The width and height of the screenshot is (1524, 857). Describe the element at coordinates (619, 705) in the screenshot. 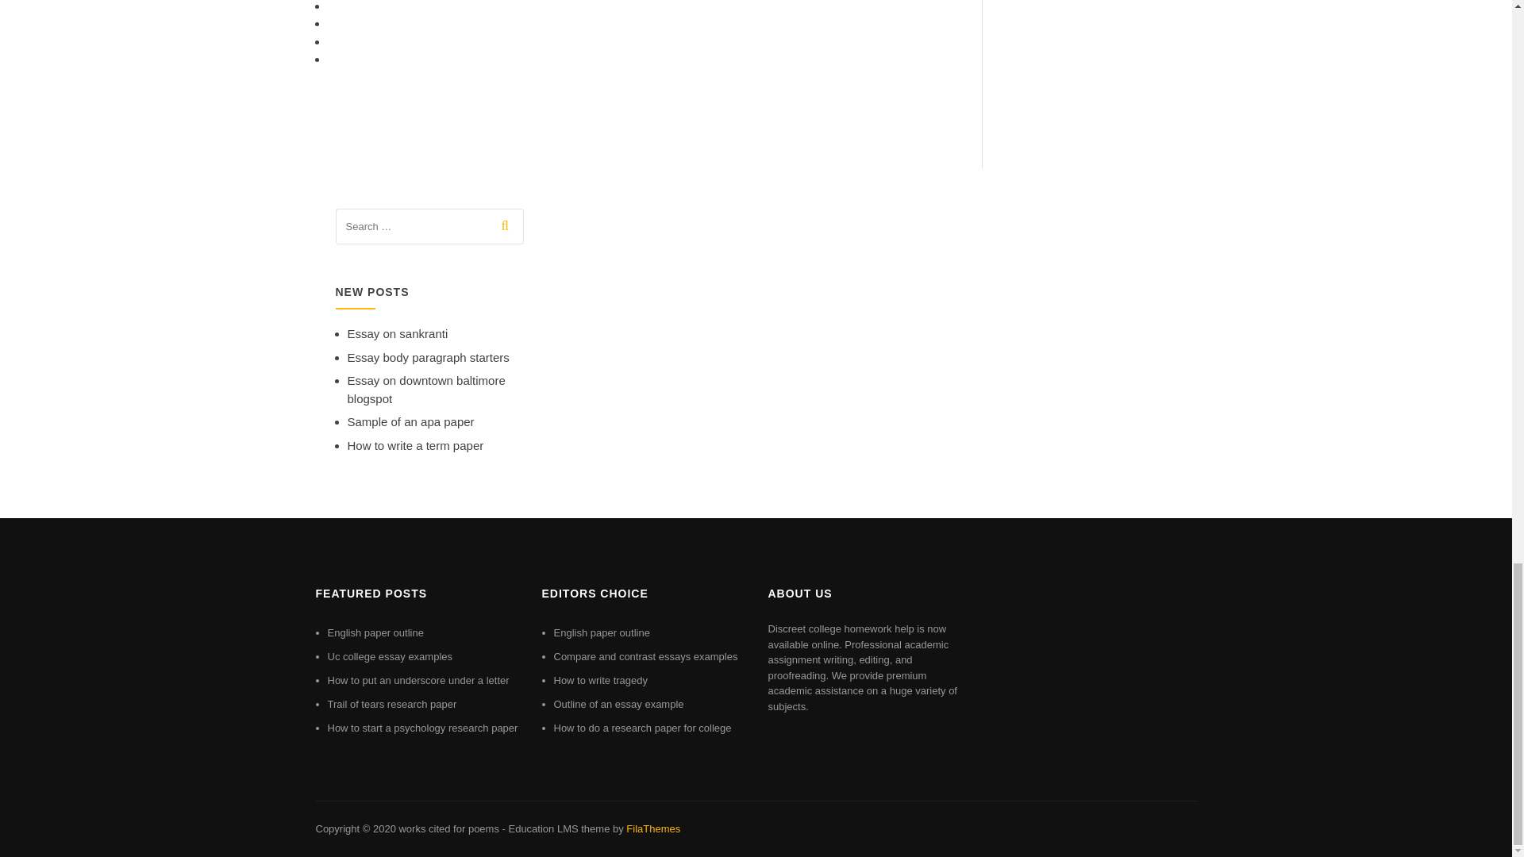

I see `Outline of an essay example` at that location.